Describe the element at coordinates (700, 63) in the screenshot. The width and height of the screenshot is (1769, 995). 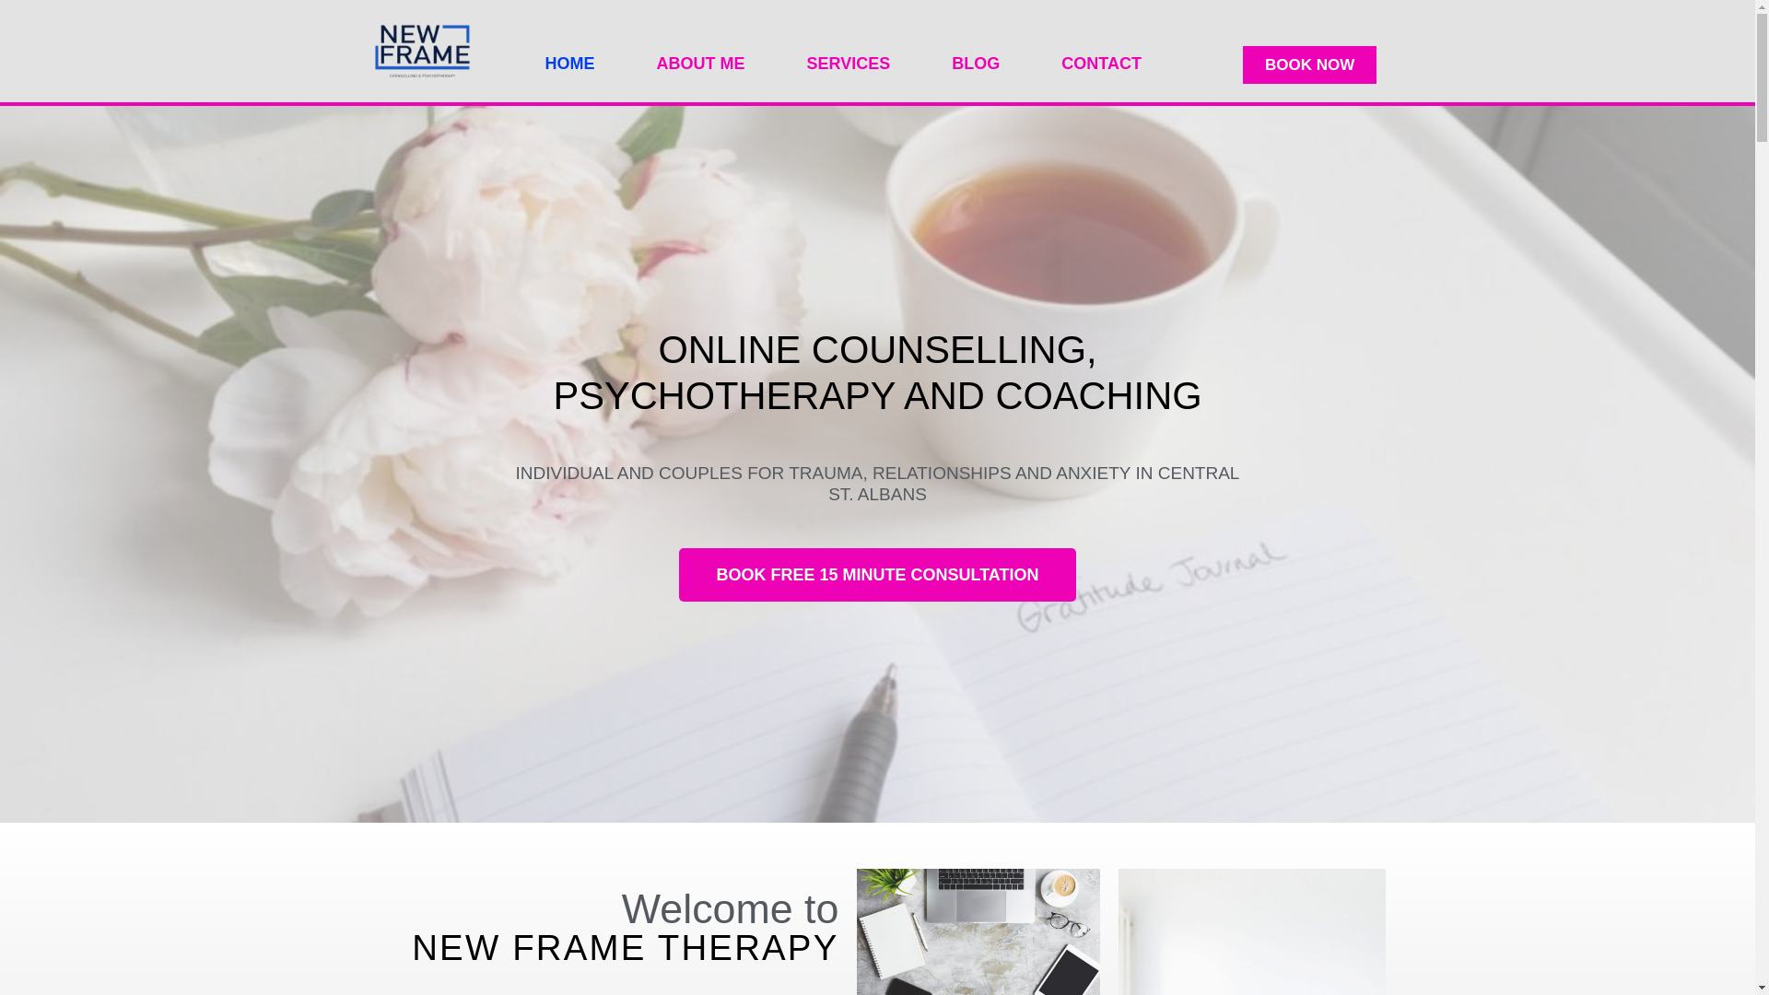
I see `ABOUT ME` at that location.